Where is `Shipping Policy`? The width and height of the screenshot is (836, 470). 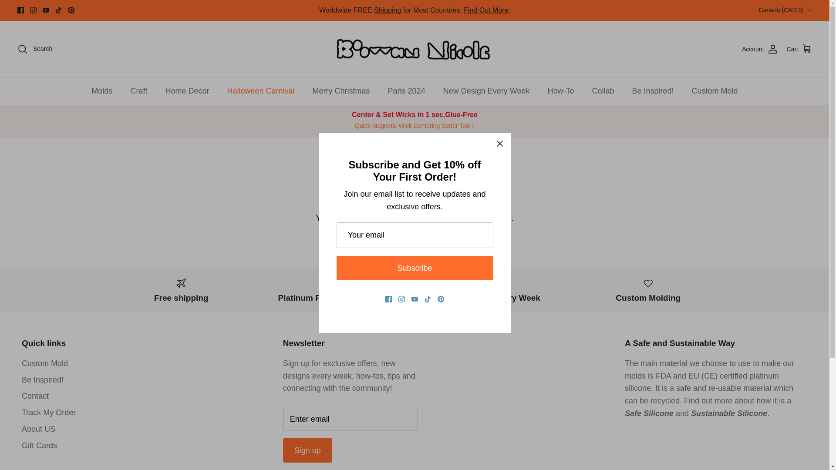
Shipping Policy is located at coordinates (486, 10).